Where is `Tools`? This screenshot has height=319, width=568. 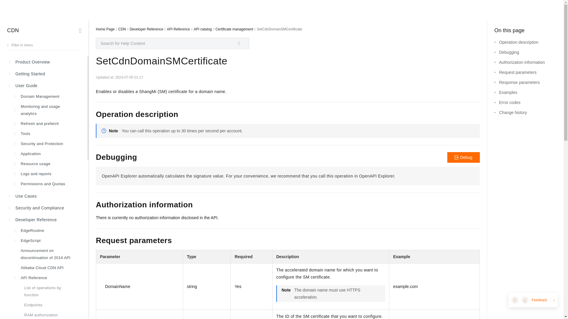 Tools is located at coordinates (46, 134).